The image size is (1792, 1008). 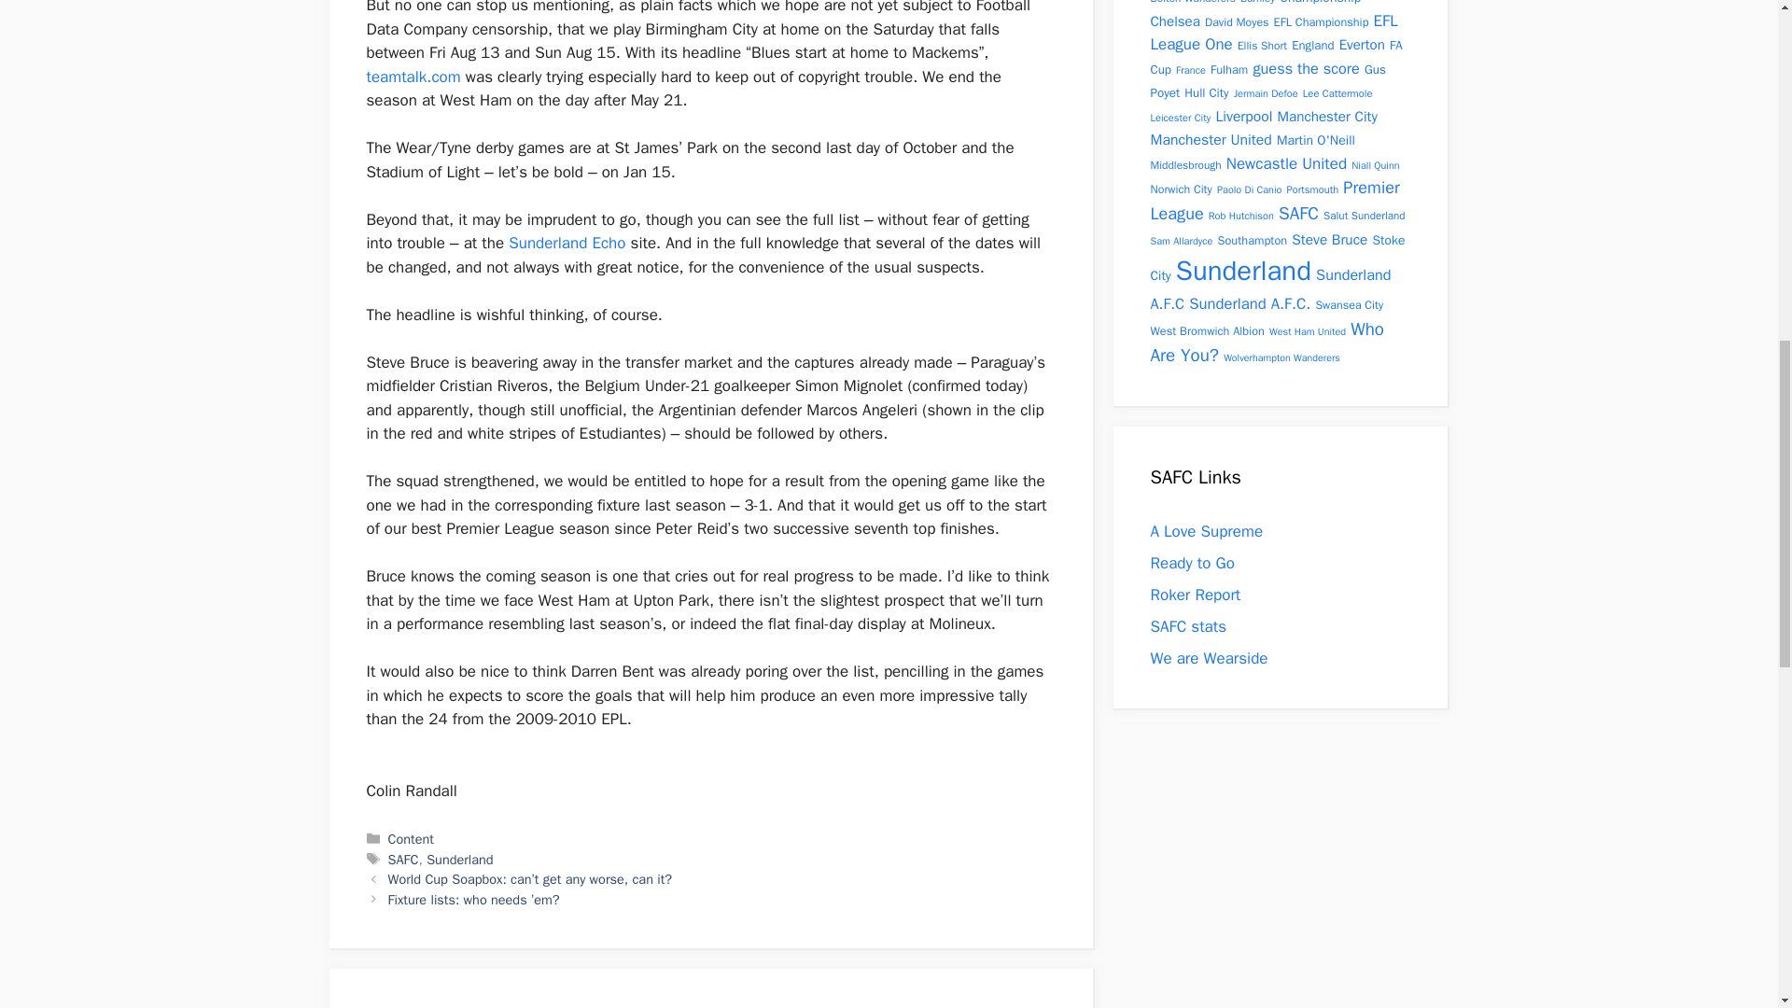 I want to click on SAFC, so click(x=403, y=859).